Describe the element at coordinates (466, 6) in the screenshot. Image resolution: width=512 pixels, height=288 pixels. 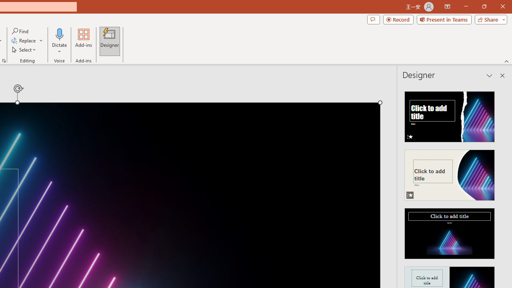
I see `Minimize` at that location.